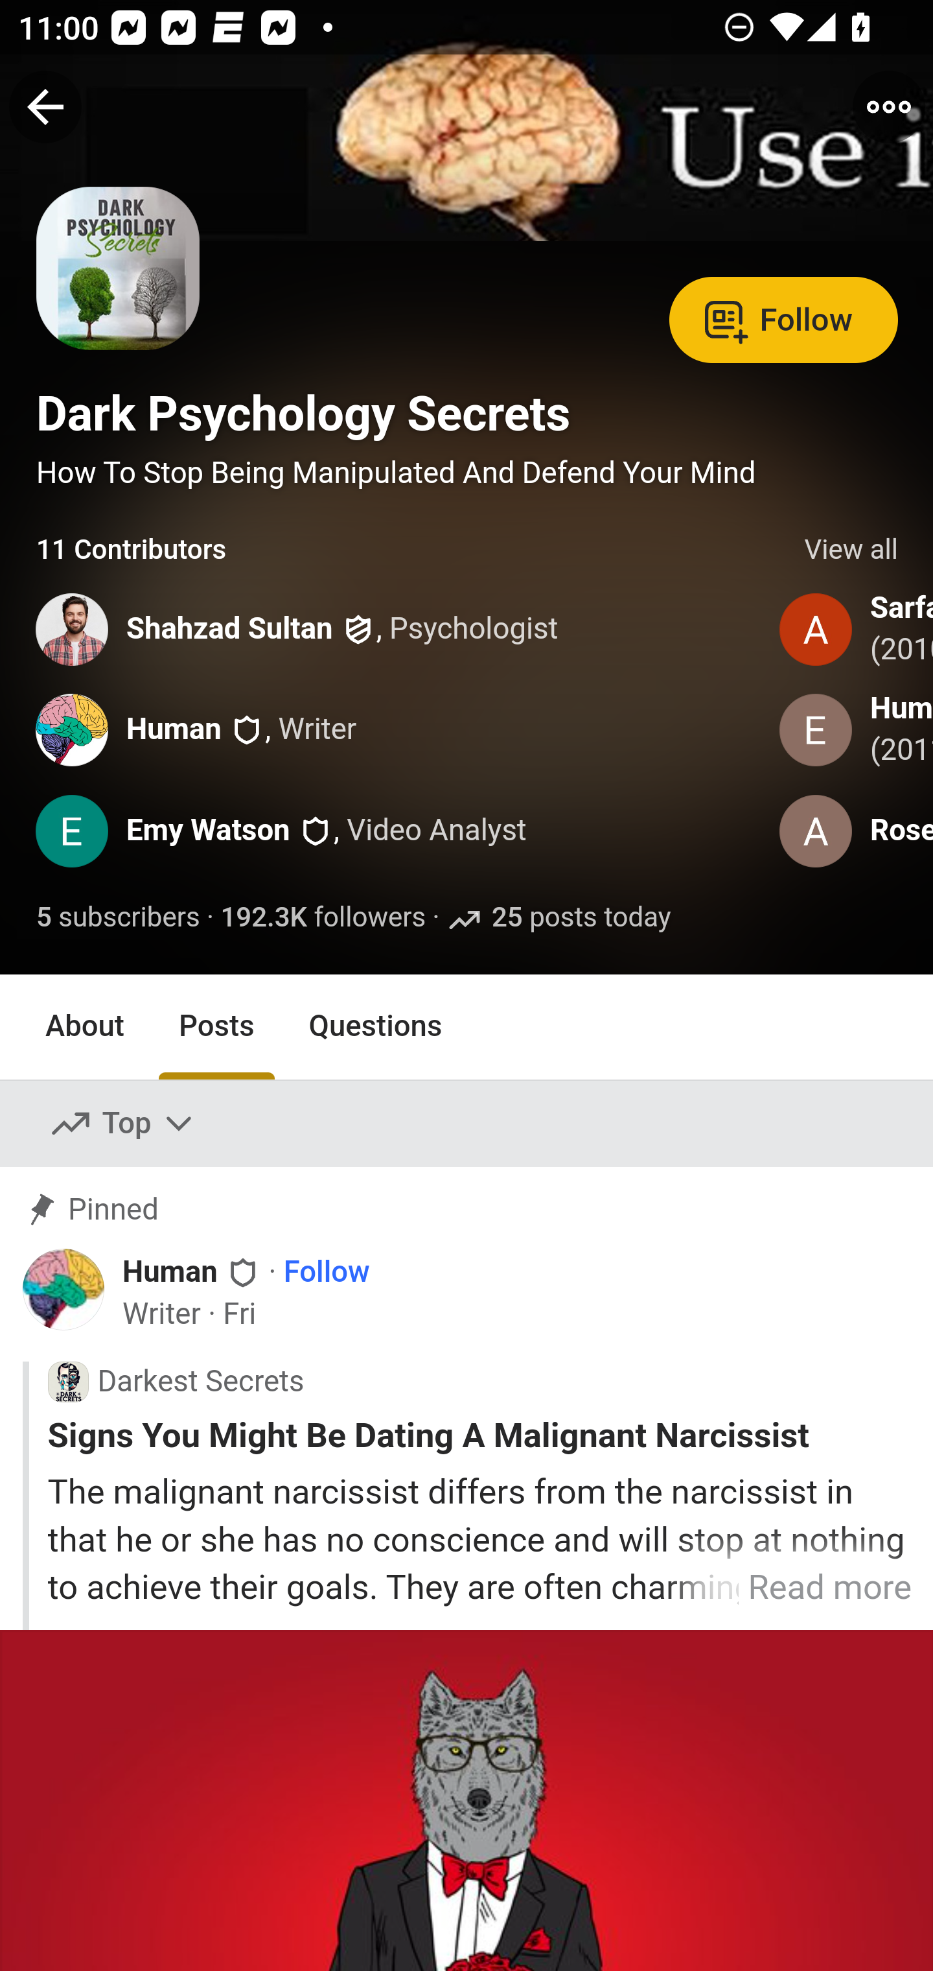 The width and height of the screenshot is (933, 1971). I want to click on Shahzad Sultan, so click(228, 630).